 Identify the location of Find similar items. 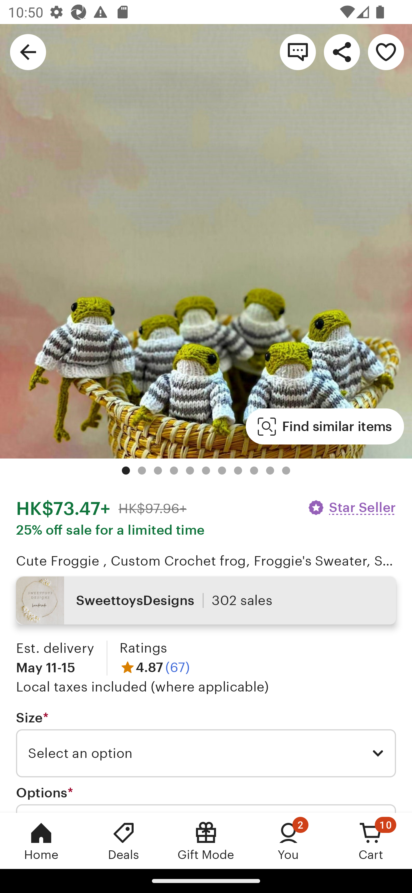
(325, 426).